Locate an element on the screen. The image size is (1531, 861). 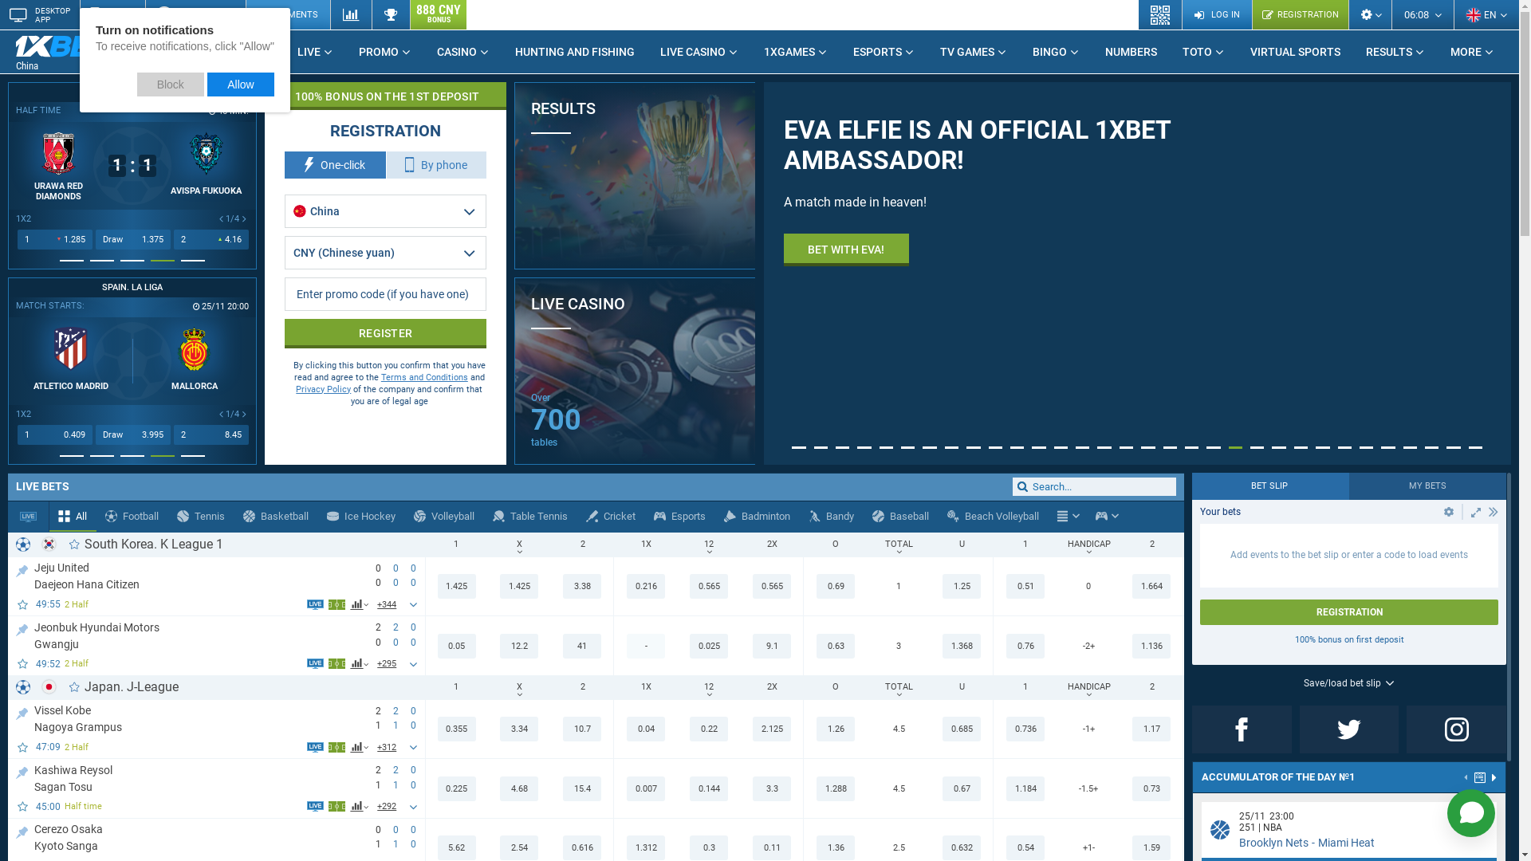
Jeonbuk Hyundai Motors
Gwangju is located at coordinates (197, 635).